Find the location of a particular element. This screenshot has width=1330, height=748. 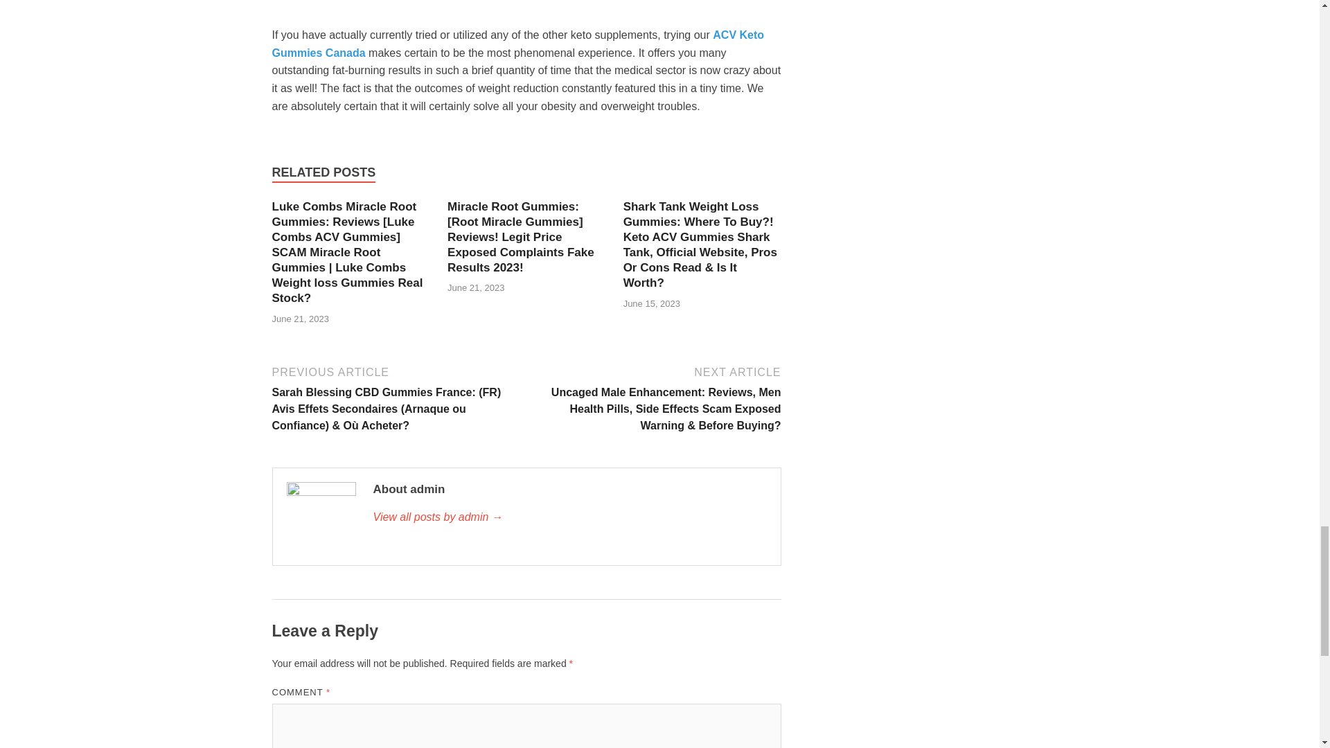

admin is located at coordinates (569, 517).